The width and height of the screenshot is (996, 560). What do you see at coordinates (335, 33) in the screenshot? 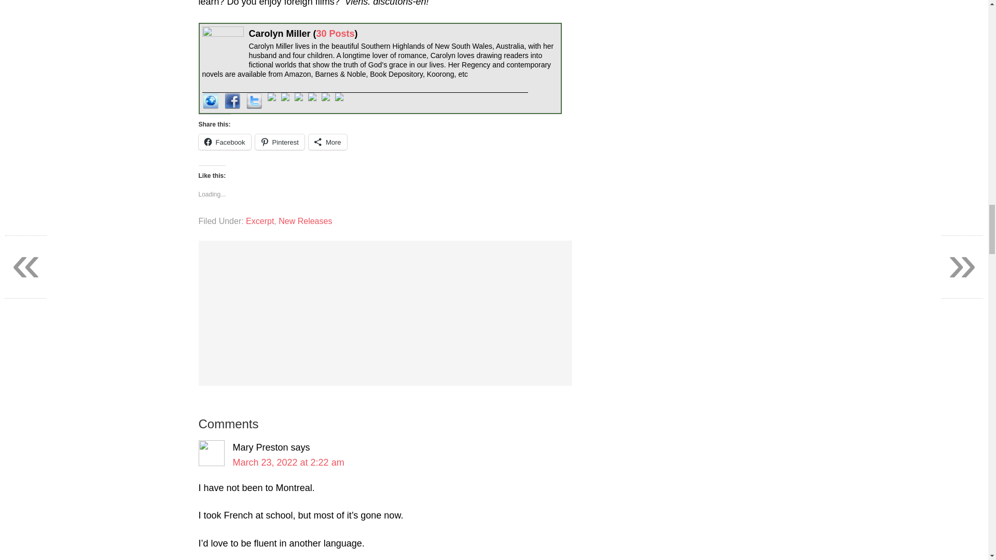
I see `30 Posts` at bounding box center [335, 33].